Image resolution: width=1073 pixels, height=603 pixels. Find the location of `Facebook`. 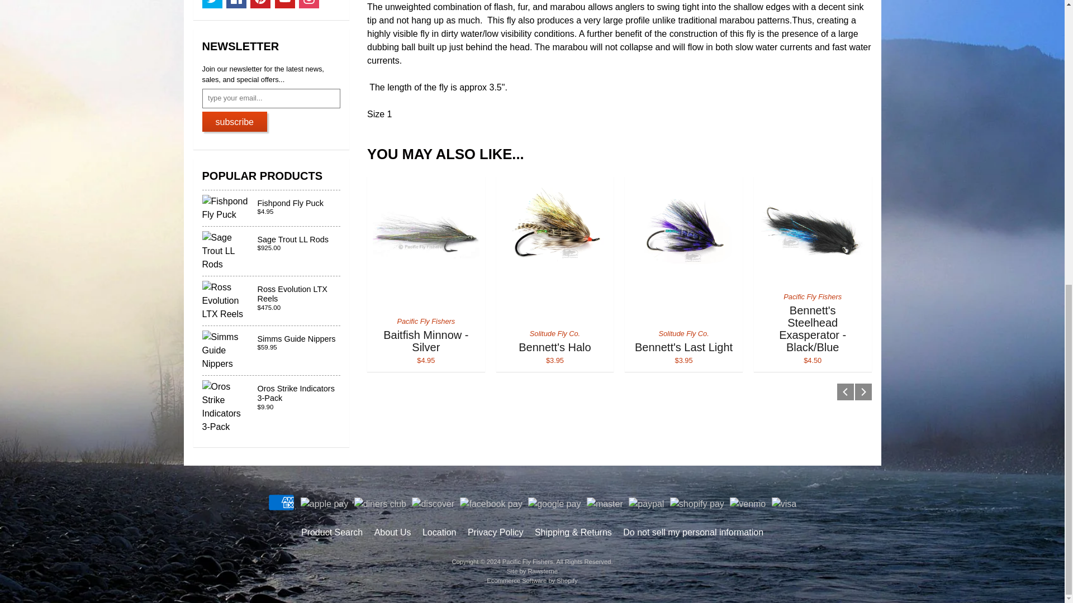

Facebook is located at coordinates (236, 4).